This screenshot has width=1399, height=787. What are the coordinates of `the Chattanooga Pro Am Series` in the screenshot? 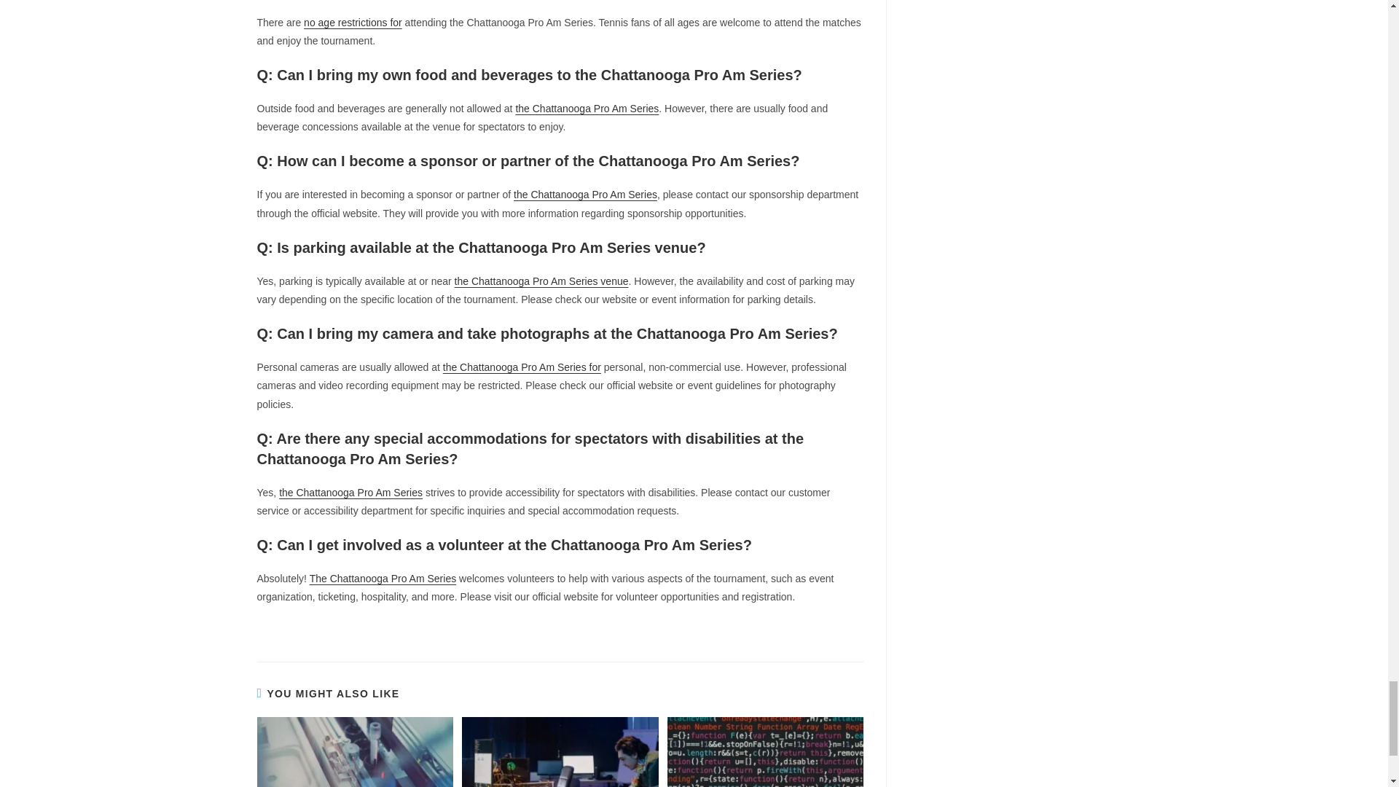 It's located at (585, 195).